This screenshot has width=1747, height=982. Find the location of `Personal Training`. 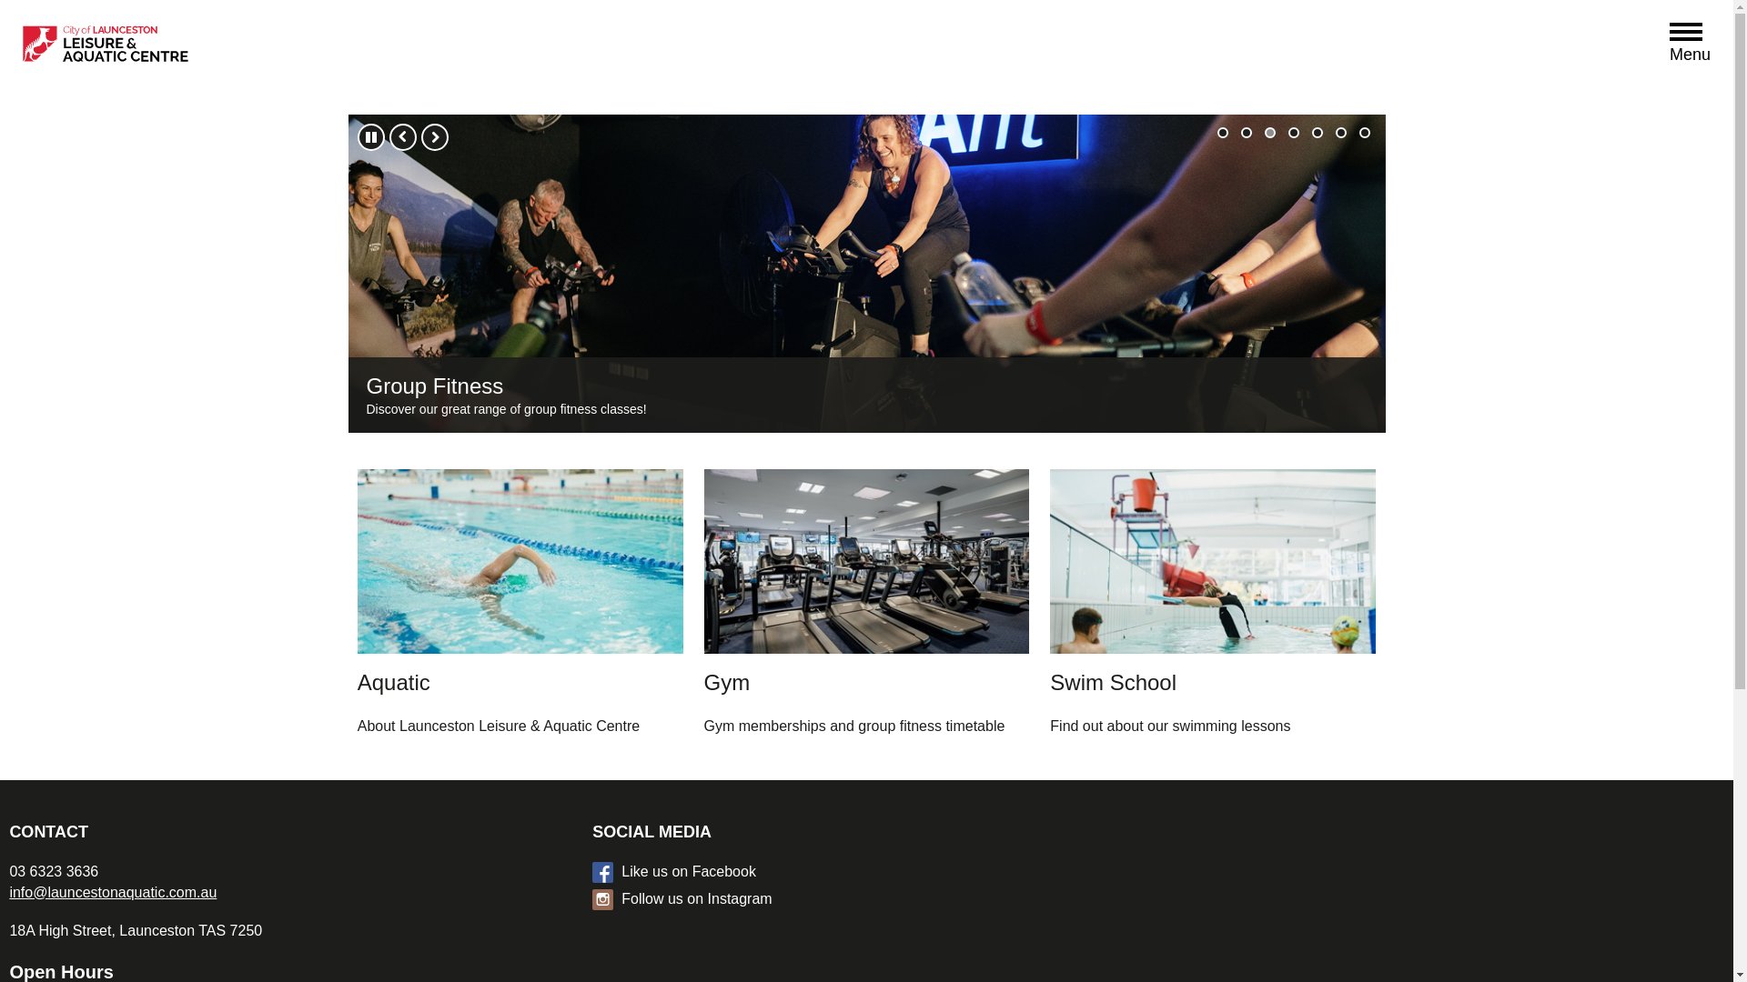

Personal Training is located at coordinates (1246, 133).